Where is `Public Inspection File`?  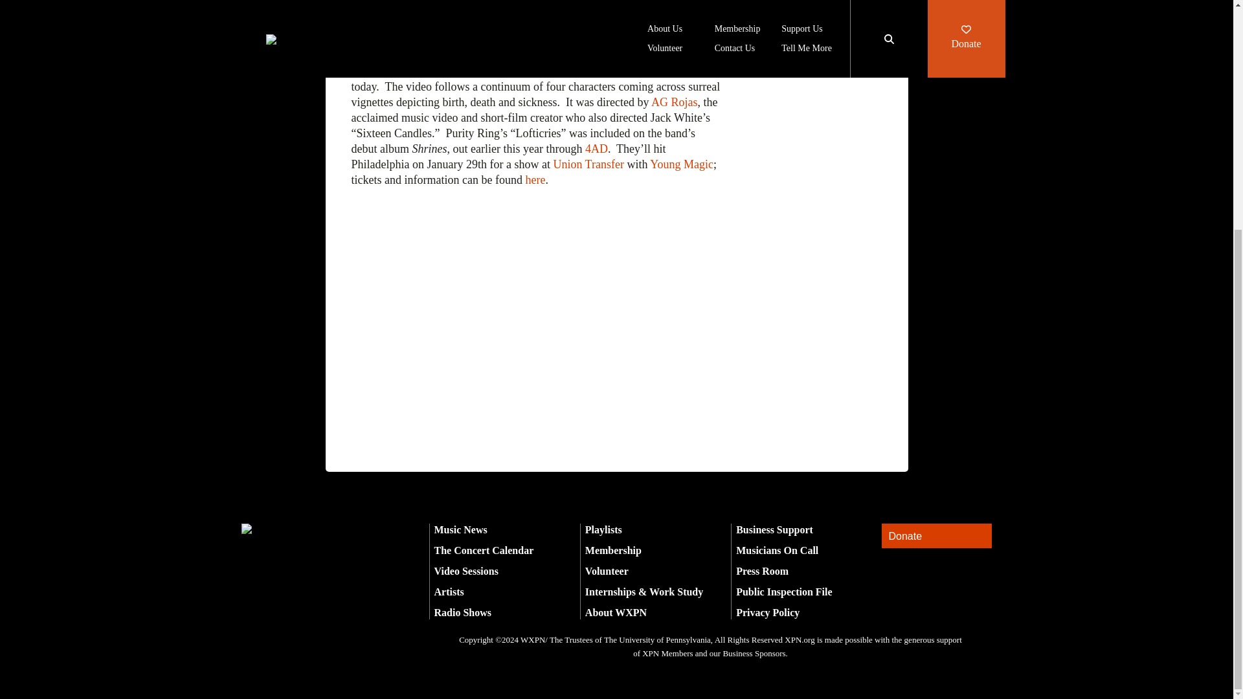 Public Inspection File is located at coordinates (783, 592).